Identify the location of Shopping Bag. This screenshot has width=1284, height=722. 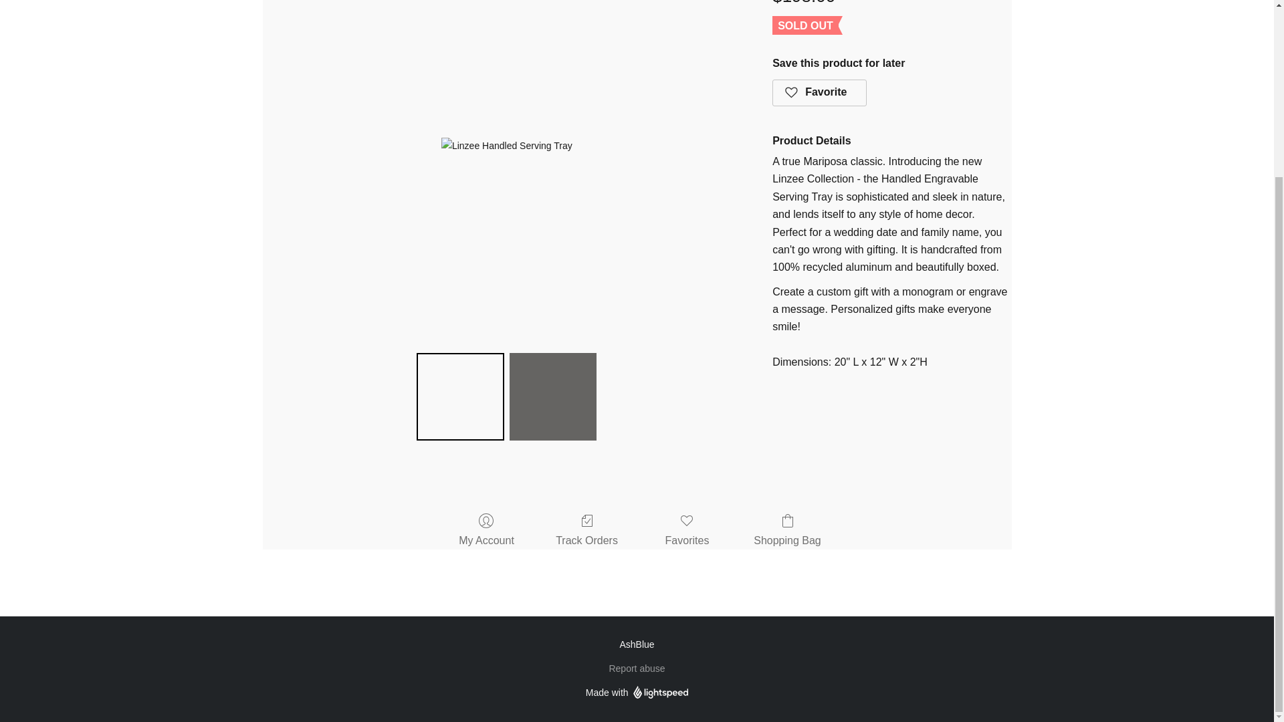
(788, 531).